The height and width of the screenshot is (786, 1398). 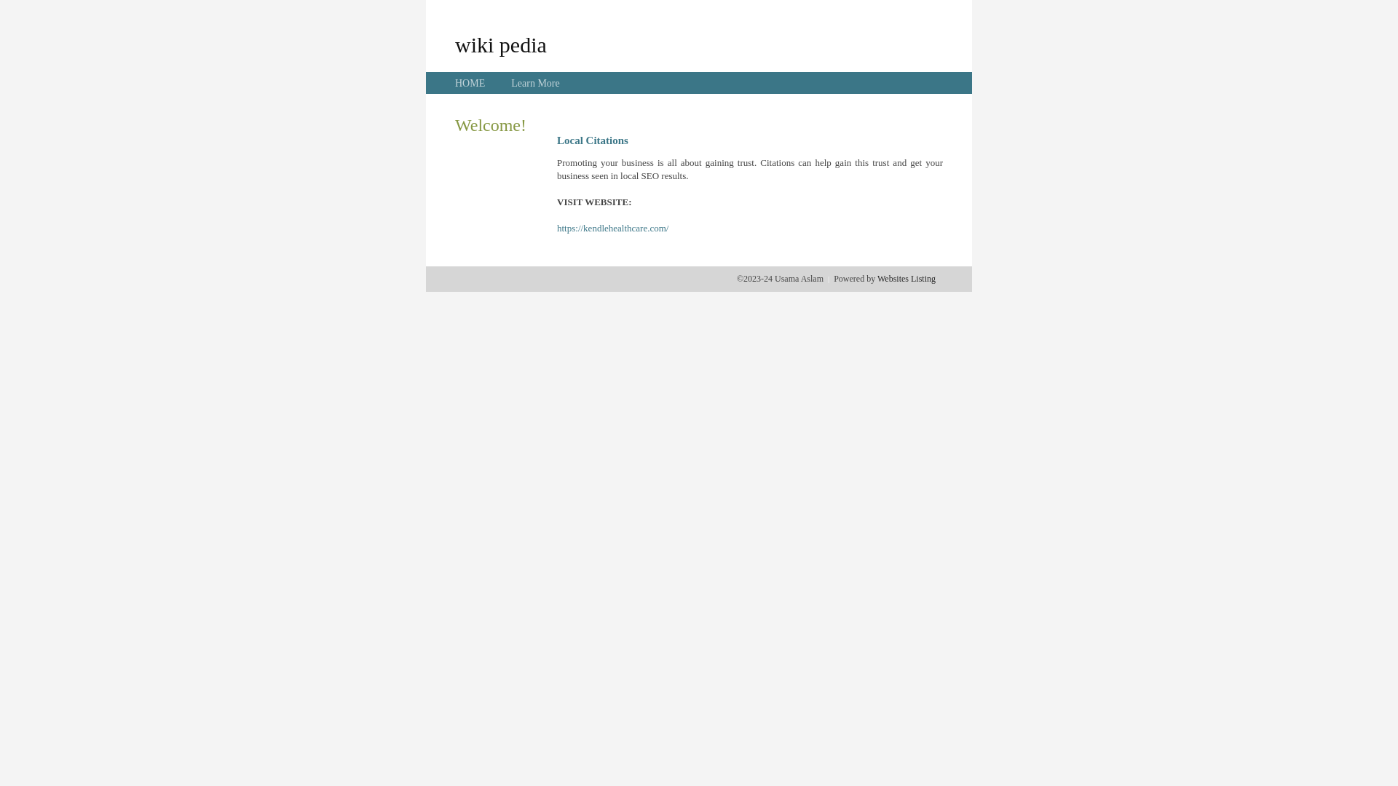 I want to click on Learn More, so click(x=535, y=83).